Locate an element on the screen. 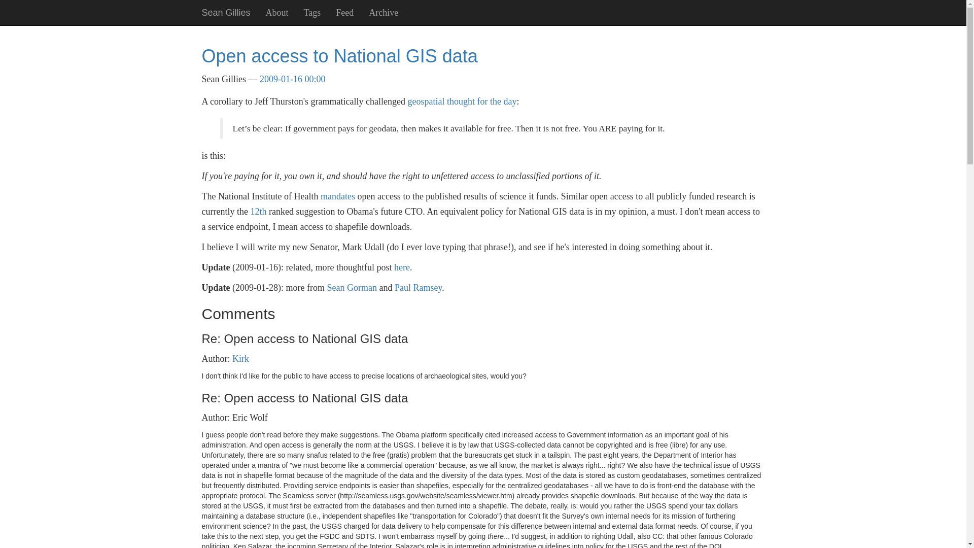 Image resolution: width=974 pixels, height=548 pixels. Tags is located at coordinates (312, 12).